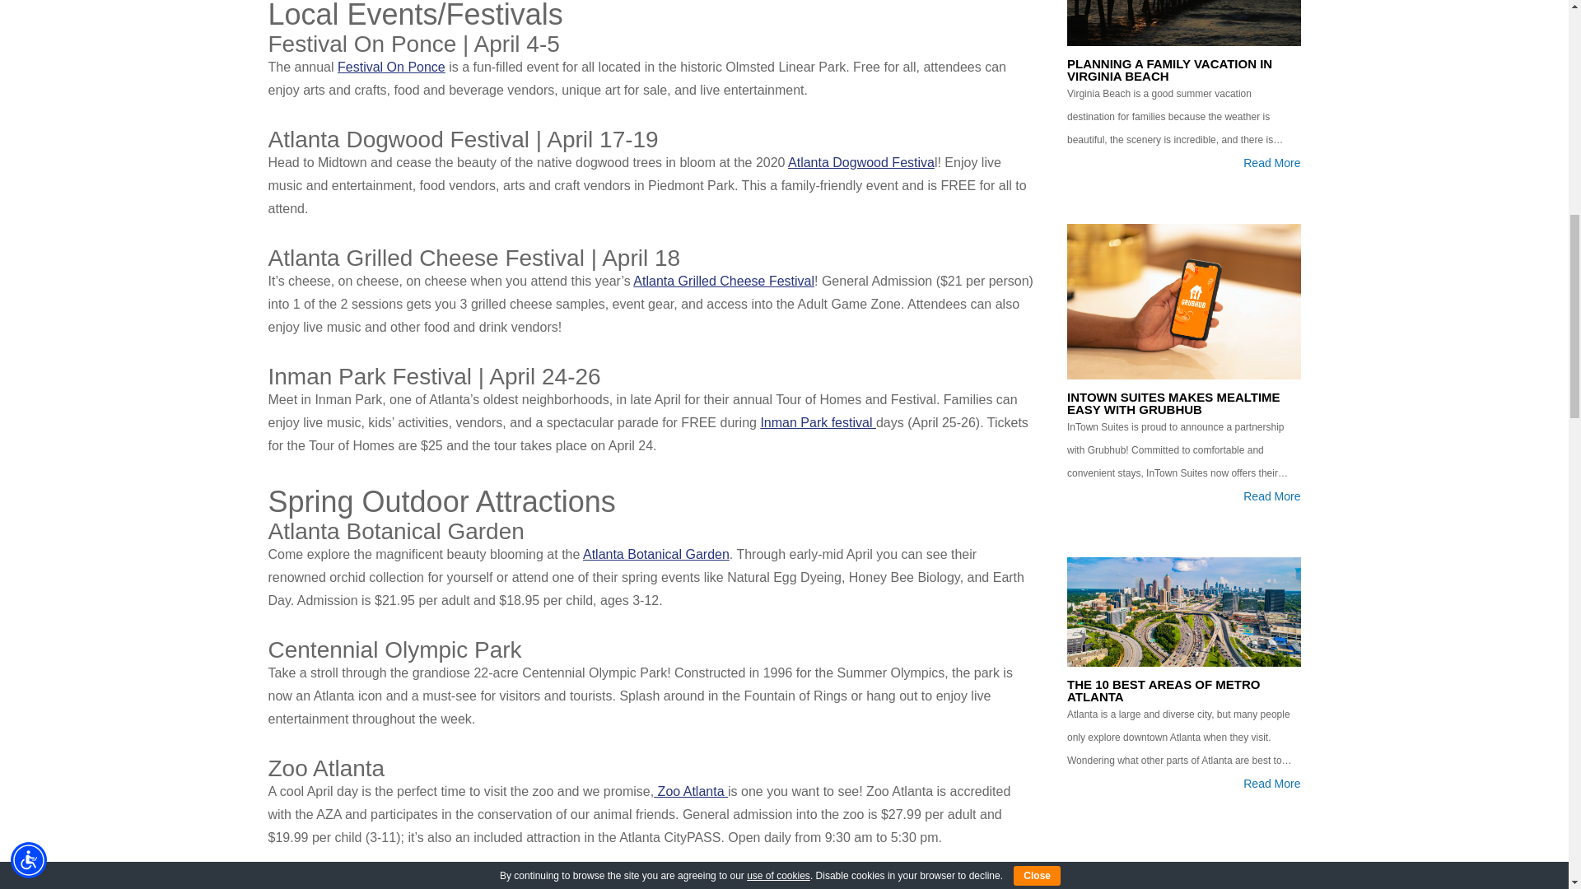 The width and height of the screenshot is (1581, 889). I want to click on Zoo Atlanta, so click(690, 790).